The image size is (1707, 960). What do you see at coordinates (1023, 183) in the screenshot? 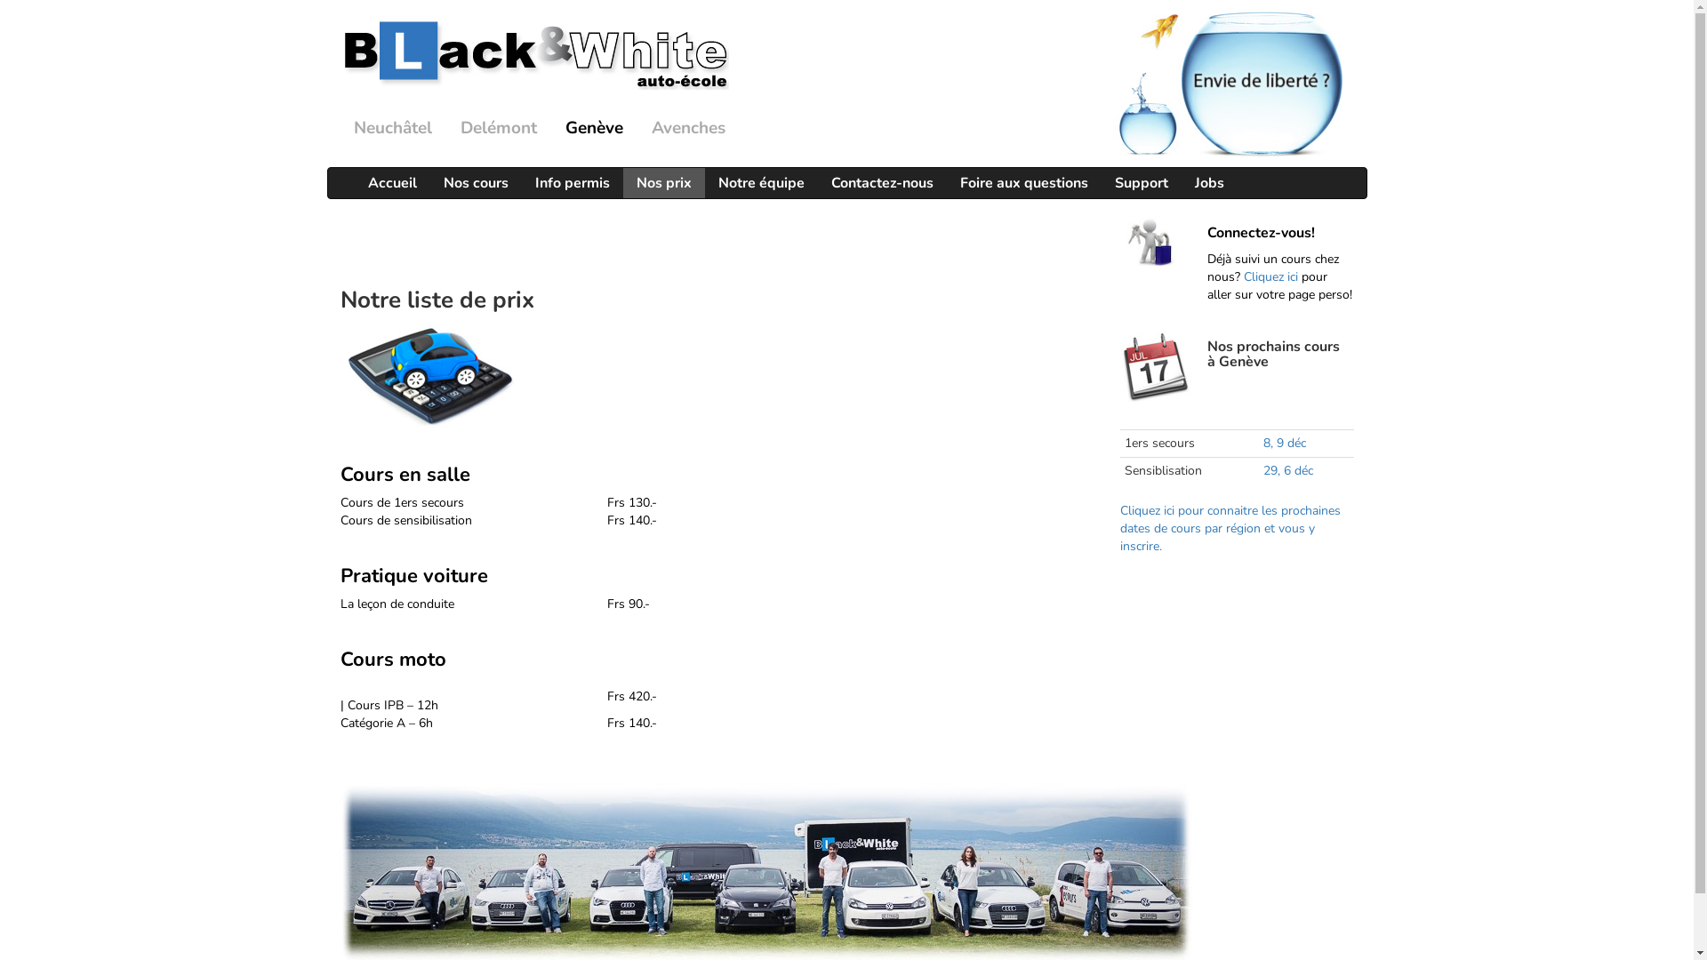
I see `Foire aux questions` at bounding box center [1023, 183].